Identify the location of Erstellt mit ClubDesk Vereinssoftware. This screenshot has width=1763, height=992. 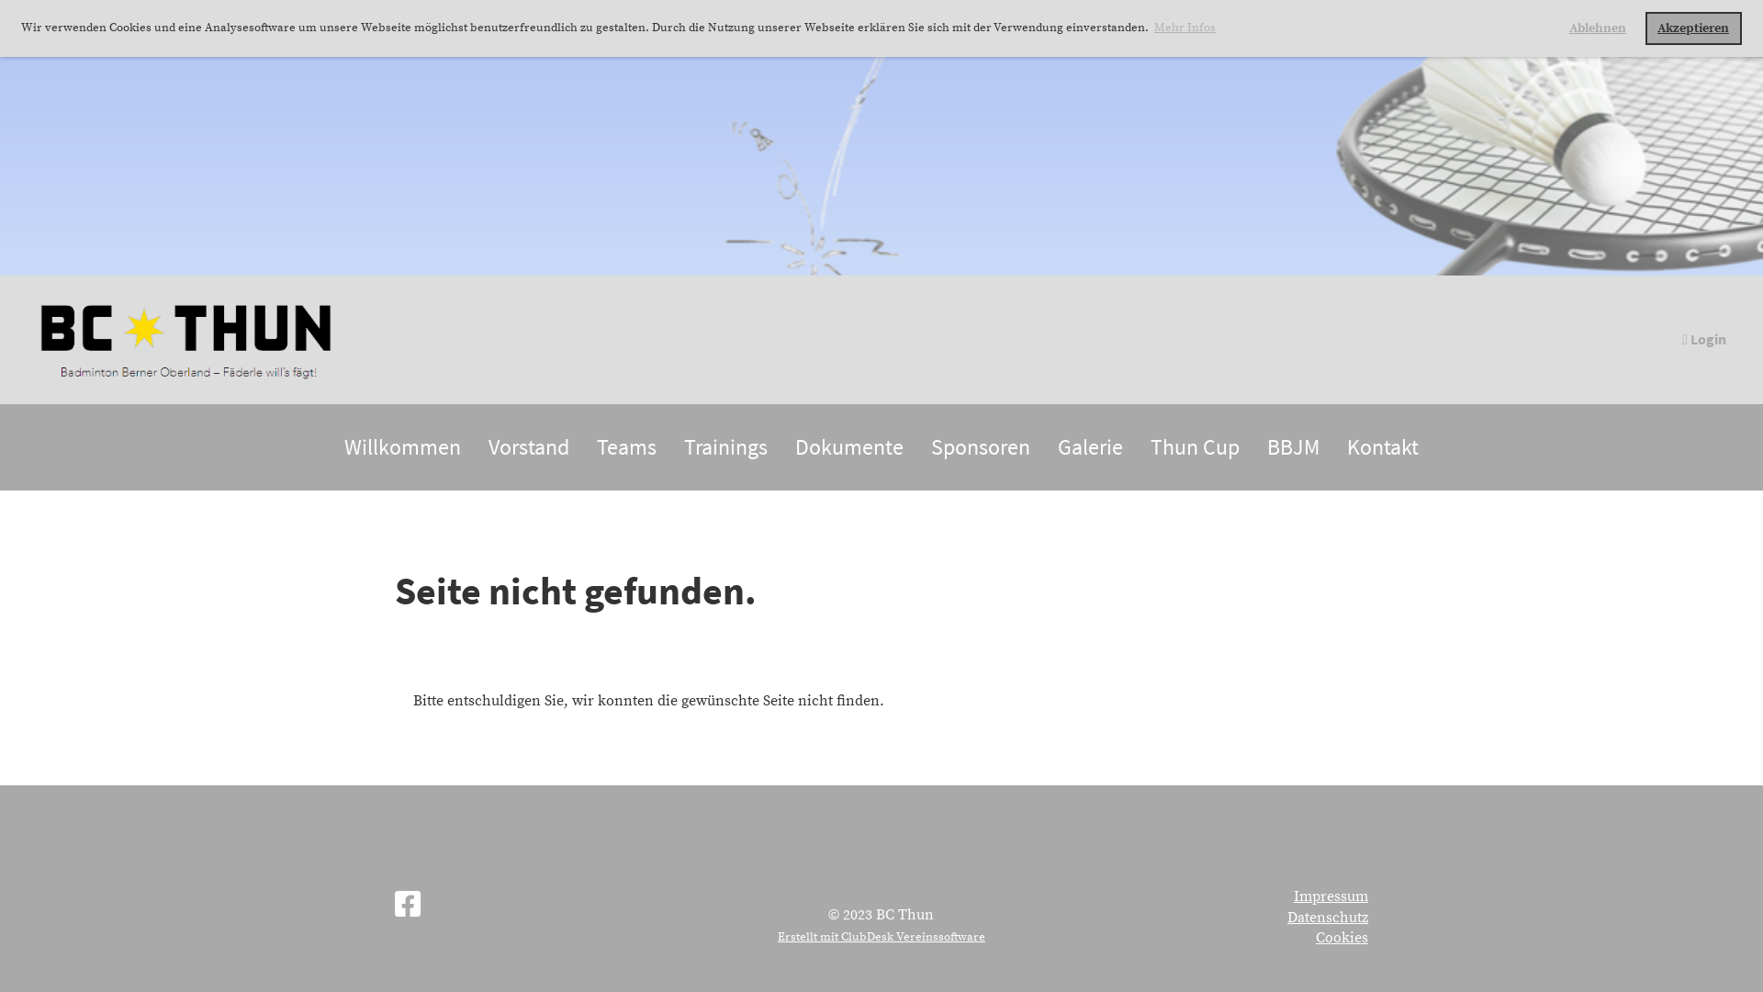
(881, 937).